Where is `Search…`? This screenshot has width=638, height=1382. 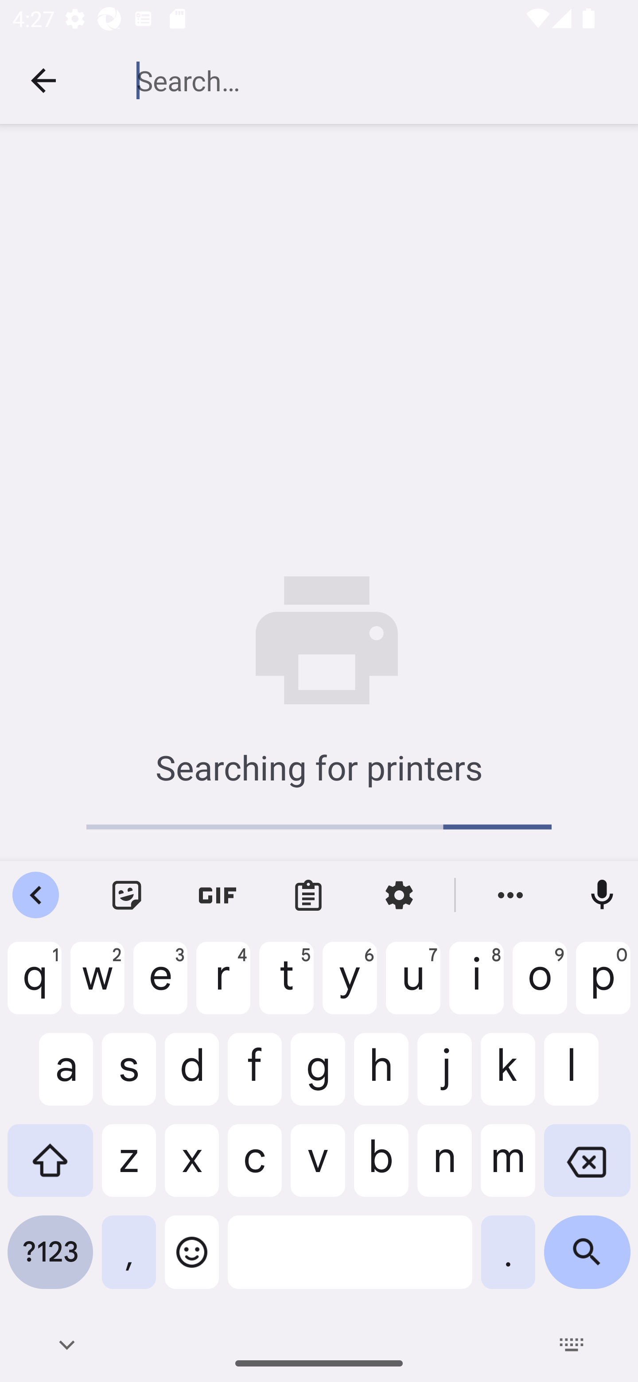 Search… is located at coordinates (359, 81).